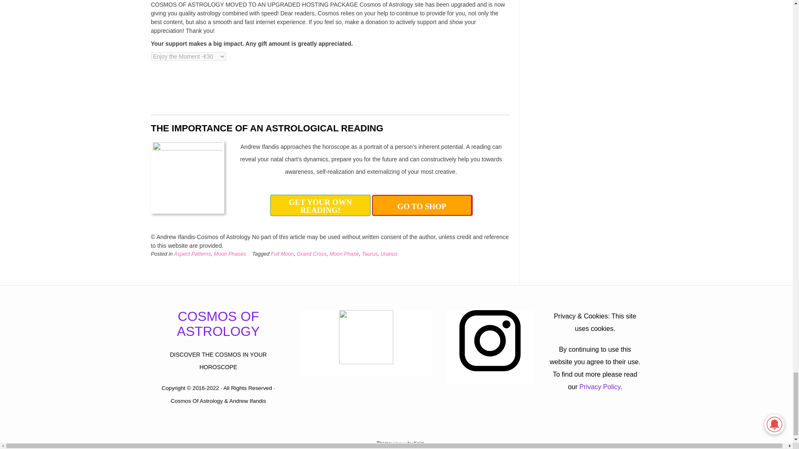 The height and width of the screenshot is (449, 799). What do you see at coordinates (422, 205) in the screenshot?
I see `GO TO SHOP` at bounding box center [422, 205].